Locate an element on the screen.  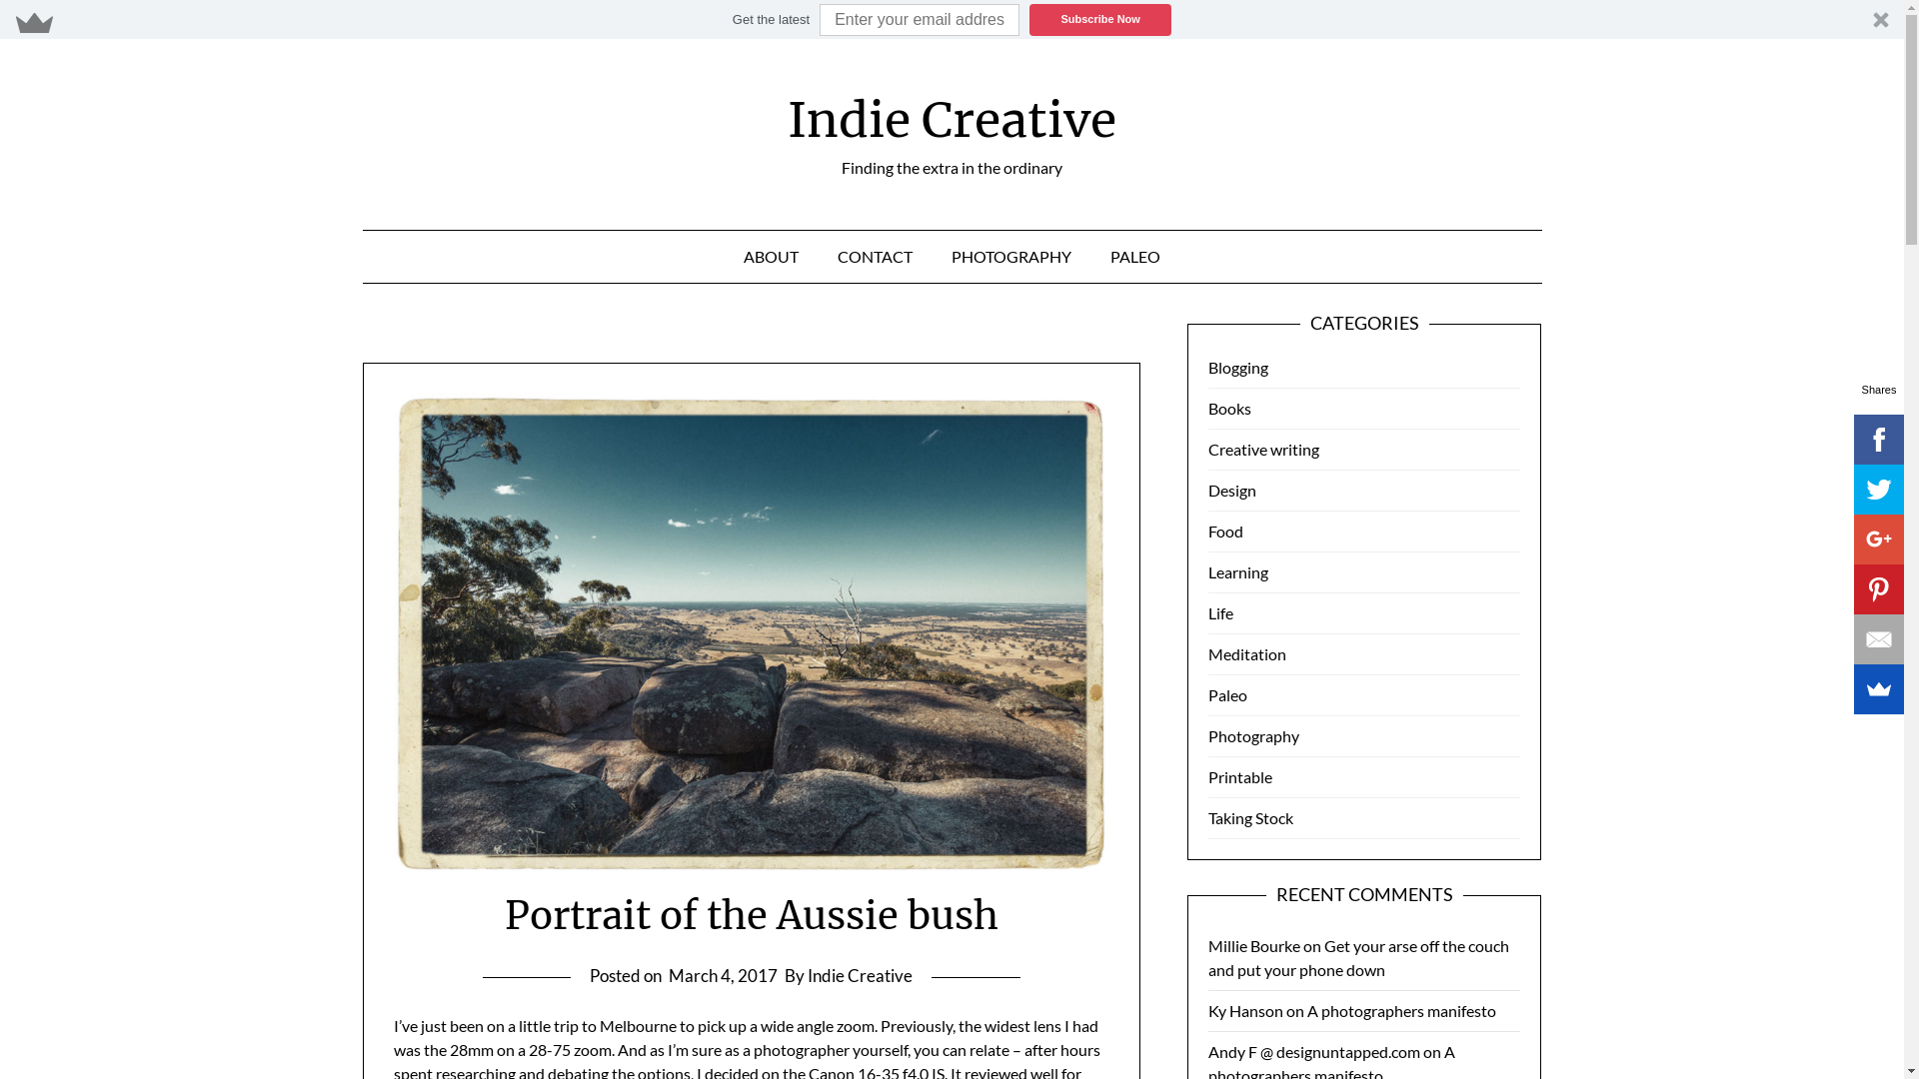
Indie Creative is located at coordinates (952, 120).